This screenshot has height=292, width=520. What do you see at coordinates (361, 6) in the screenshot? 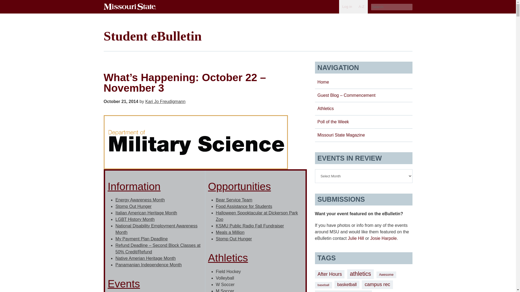
I see `A-Z` at bounding box center [361, 6].